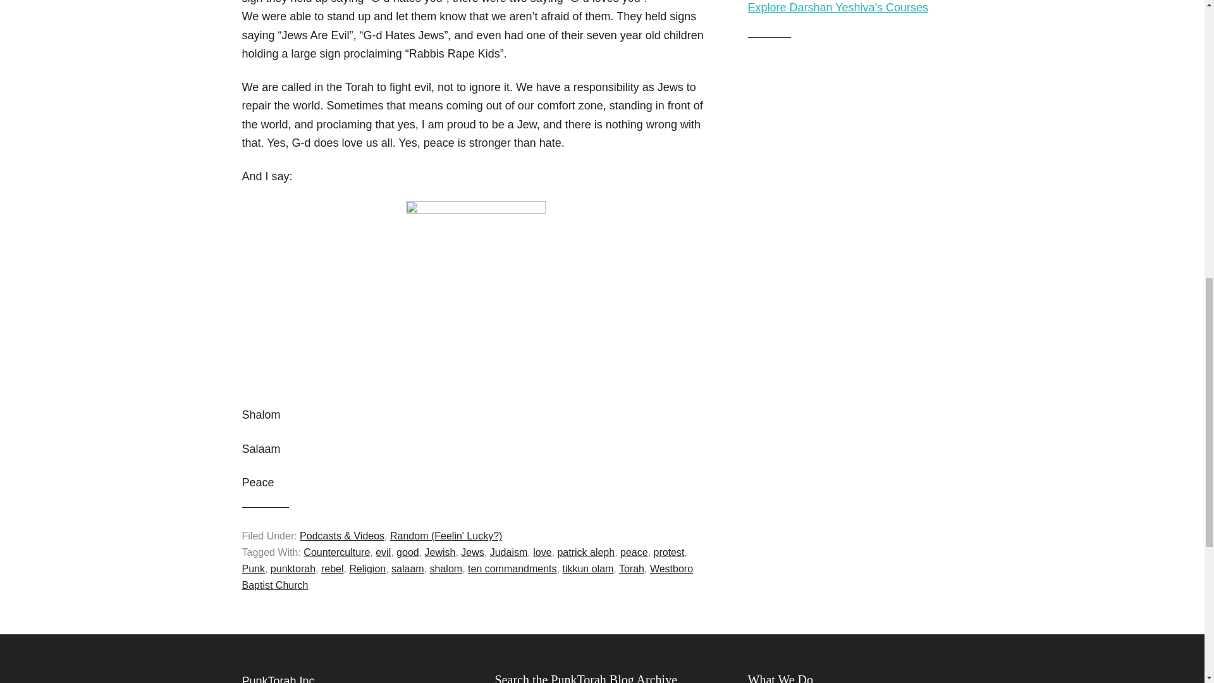 The height and width of the screenshot is (683, 1214). What do you see at coordinates (293, 569) in the screenshot?
I see `punktorah` at bounding box center [293, 569].